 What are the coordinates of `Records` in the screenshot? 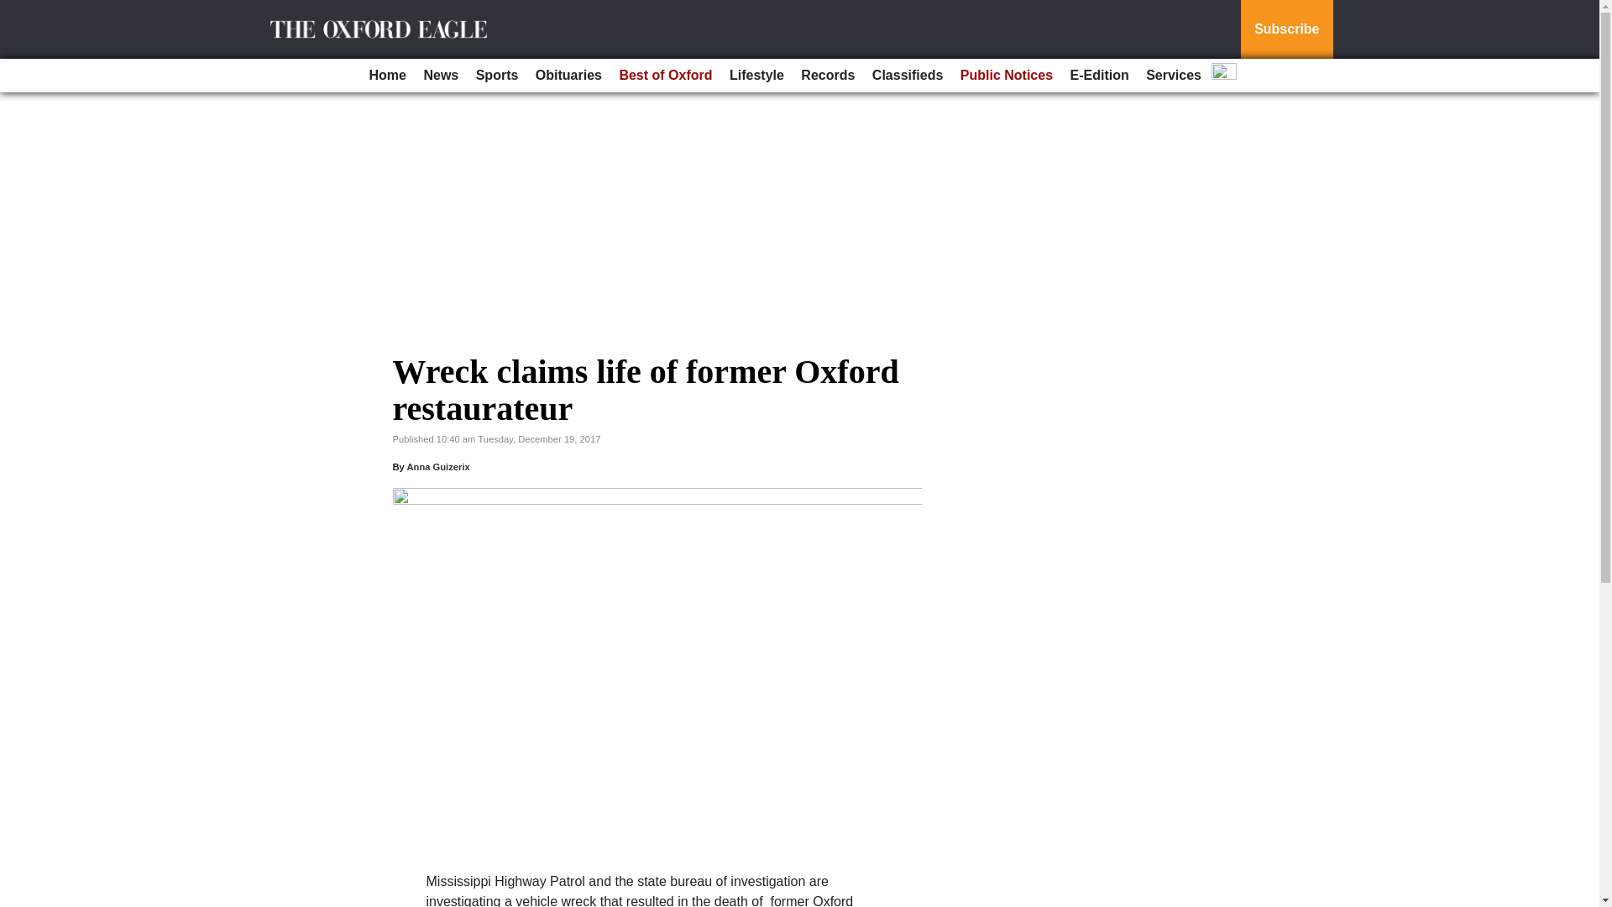 It's located at (828, 76).